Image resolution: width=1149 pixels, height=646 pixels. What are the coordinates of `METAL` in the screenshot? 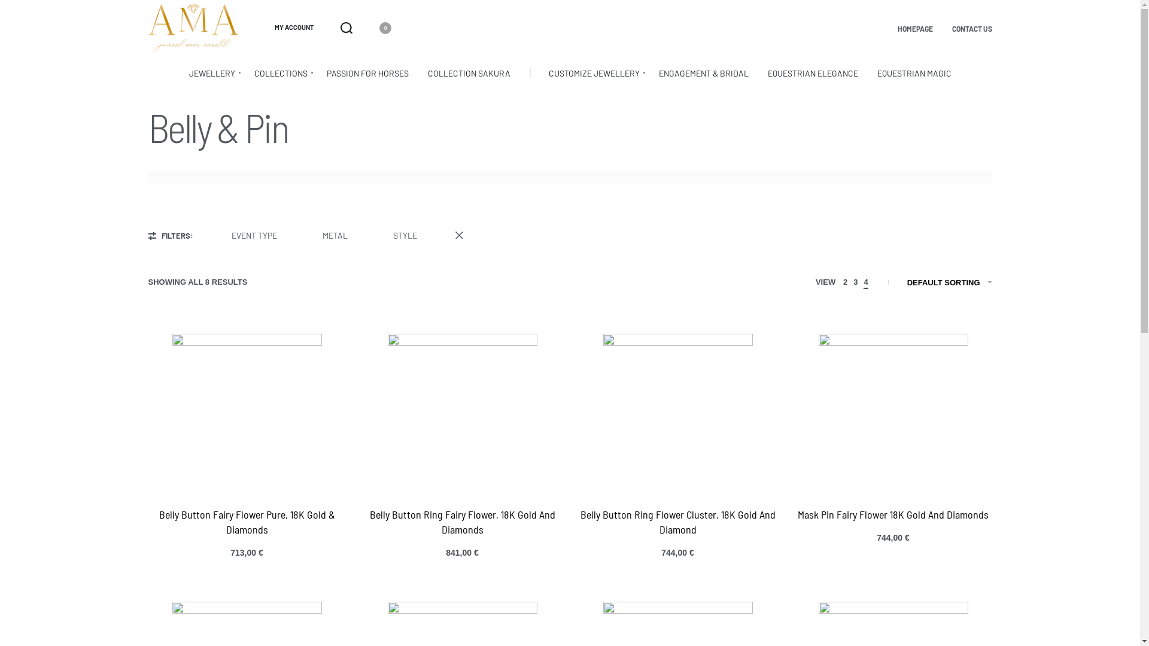 It's located at (341, 236).